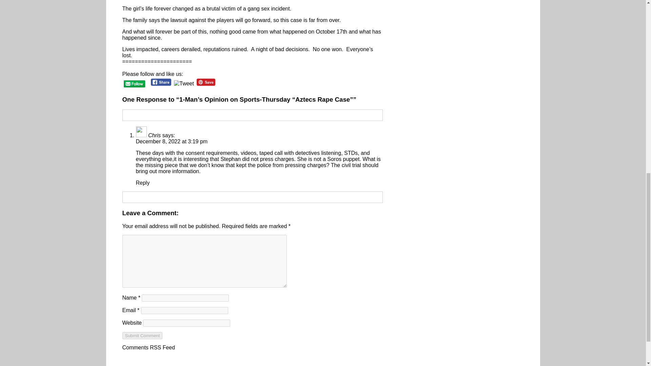 The width and height of the screenshot is (651, 366). I want to click on Reply, so click(142, 183).